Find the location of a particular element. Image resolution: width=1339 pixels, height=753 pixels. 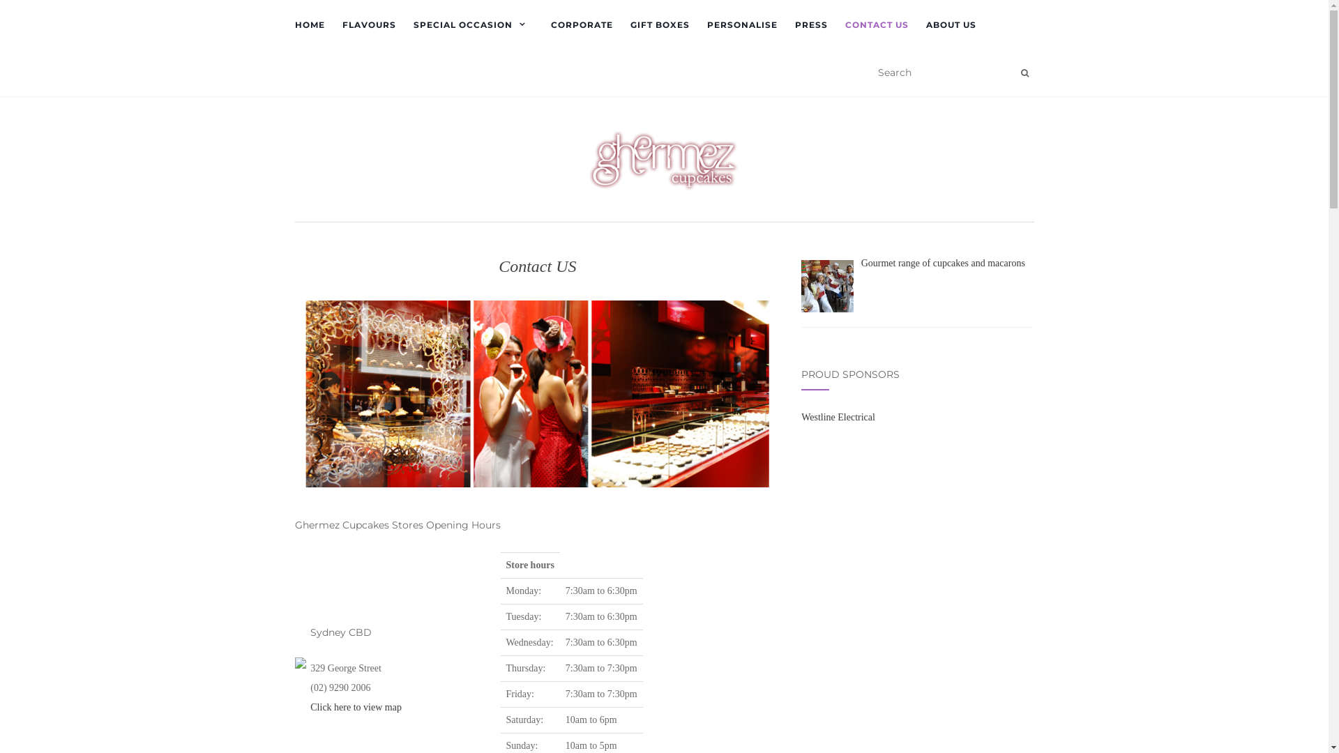

ABOUT US is located at coordinates (951, 25).